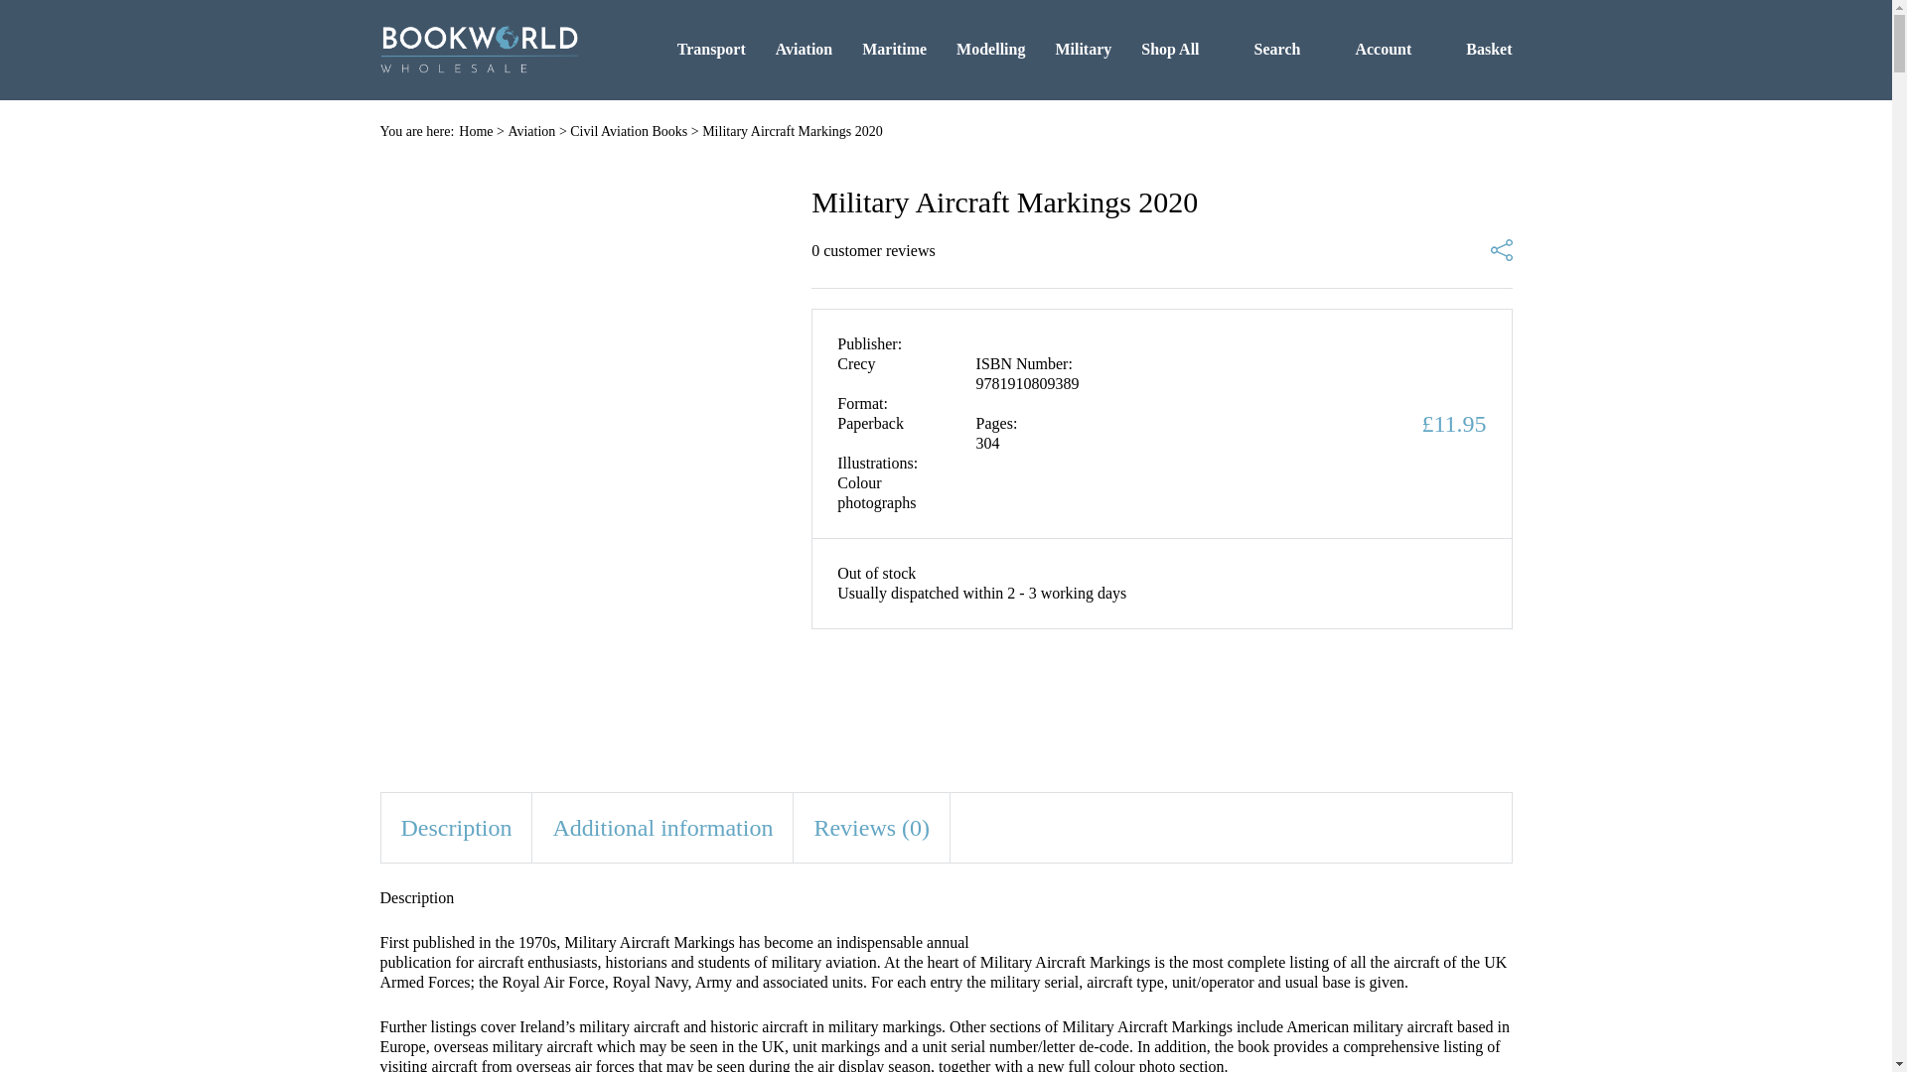 The height and width of the screenshot is (1072, 1907). I want to click on Transport, so click(711, 49).